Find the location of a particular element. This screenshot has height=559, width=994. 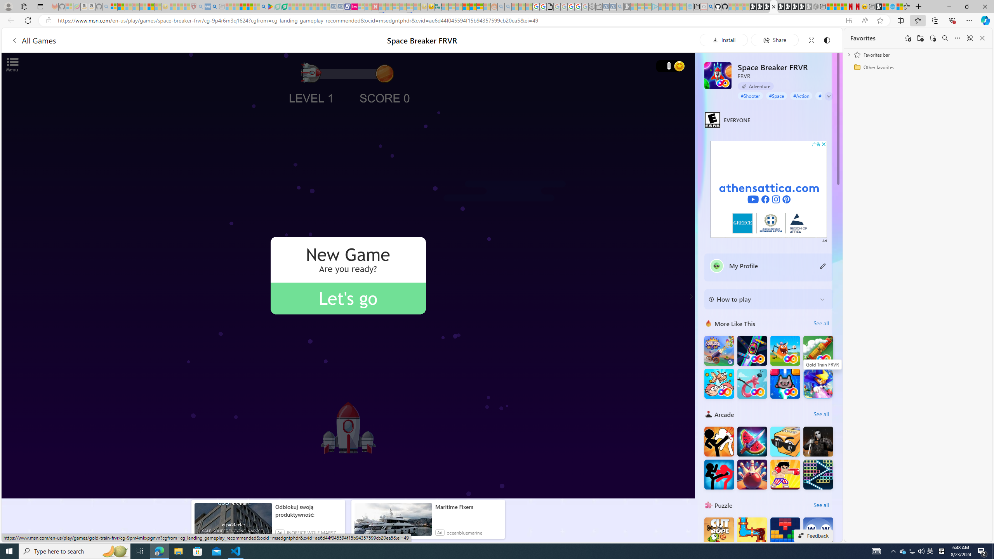

See all is located at coordinates (821, 505).